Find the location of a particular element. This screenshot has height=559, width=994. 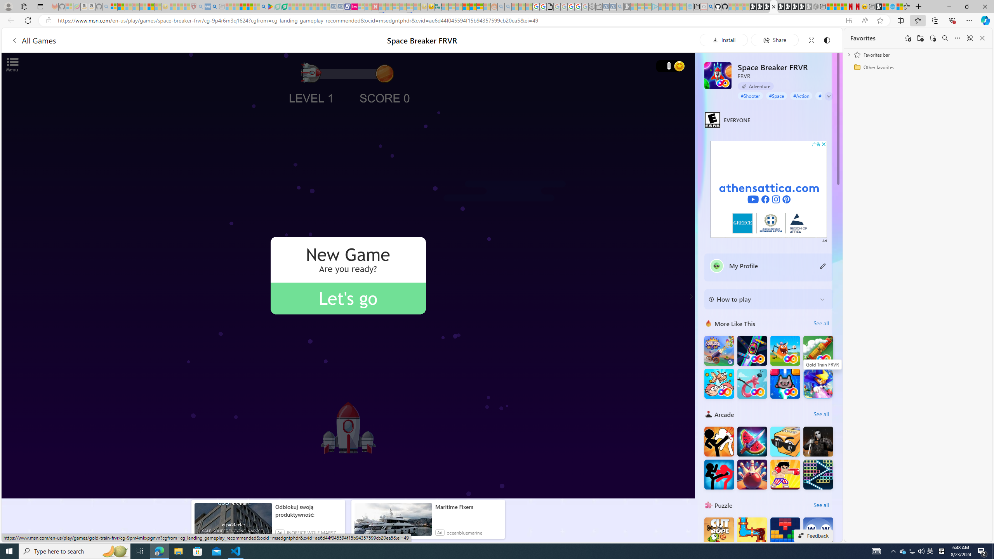

See all is located at coordinates (821, 505).